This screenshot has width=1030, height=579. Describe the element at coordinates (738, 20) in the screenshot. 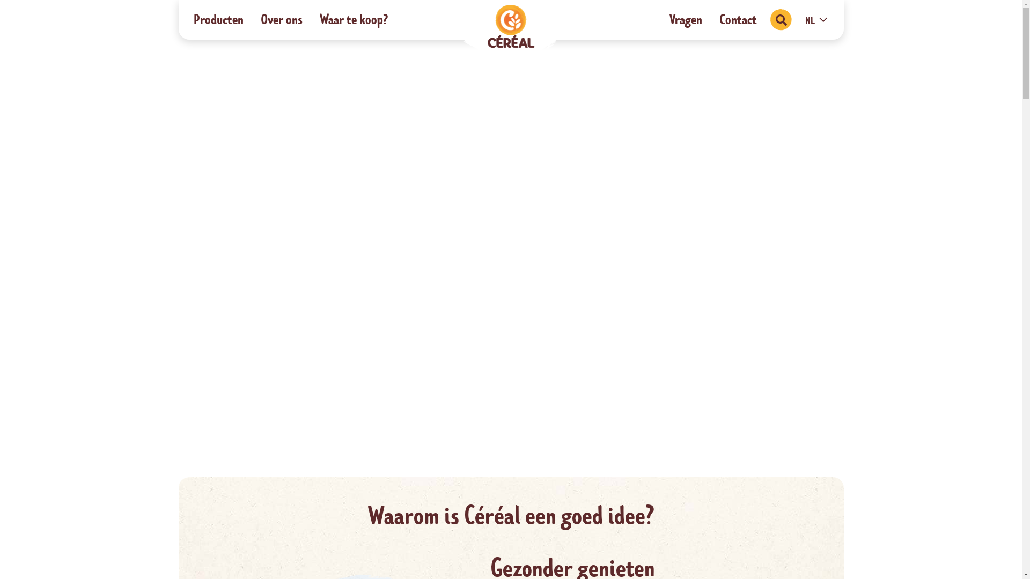

I see `Contact` at that location.